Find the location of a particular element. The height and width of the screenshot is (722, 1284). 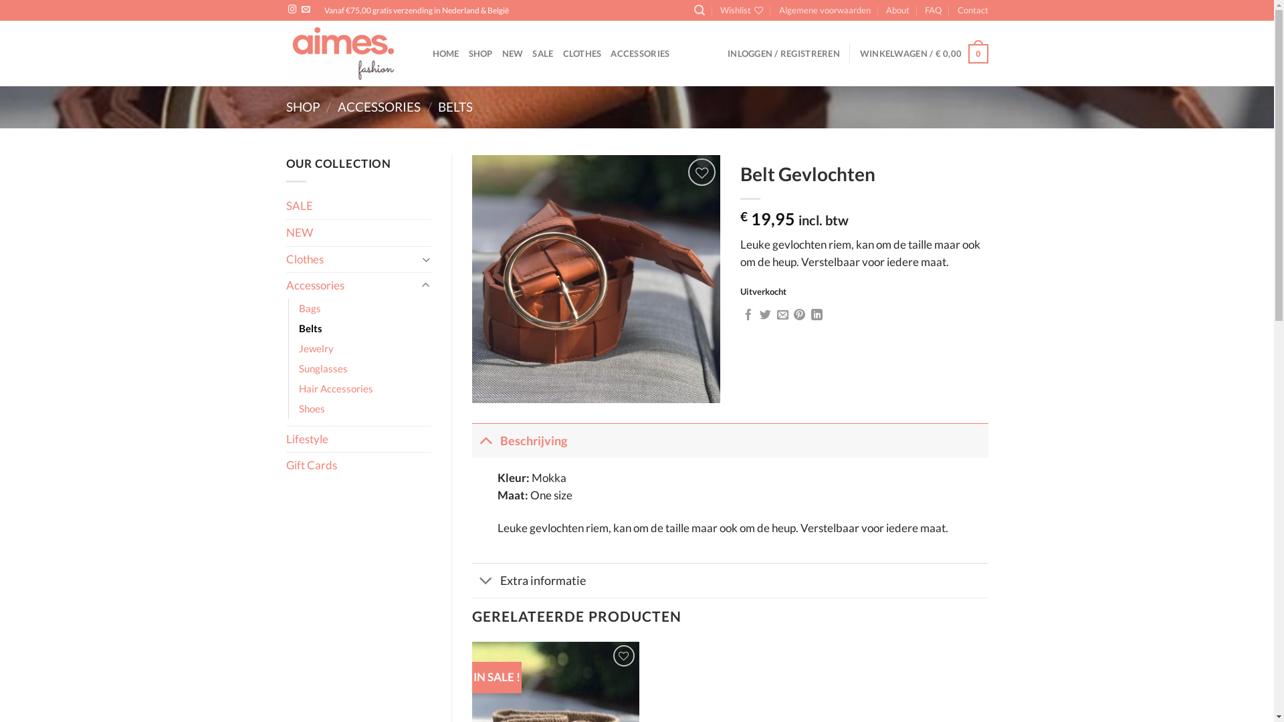

NEW is located at coordinates (359, 233).